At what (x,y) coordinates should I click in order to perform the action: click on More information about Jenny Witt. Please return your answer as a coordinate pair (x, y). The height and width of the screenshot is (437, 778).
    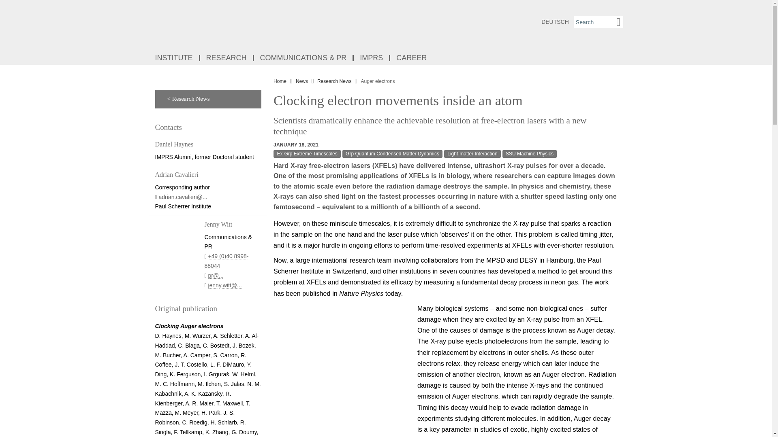
    Looking at the image, I should click on (218, 224).